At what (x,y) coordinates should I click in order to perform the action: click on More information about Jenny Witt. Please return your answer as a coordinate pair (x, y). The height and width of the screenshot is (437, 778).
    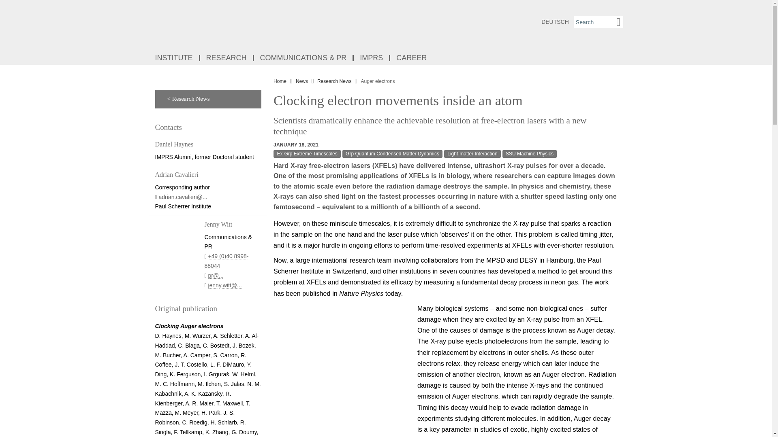
    Looking at the image, I should click on (218, 224).